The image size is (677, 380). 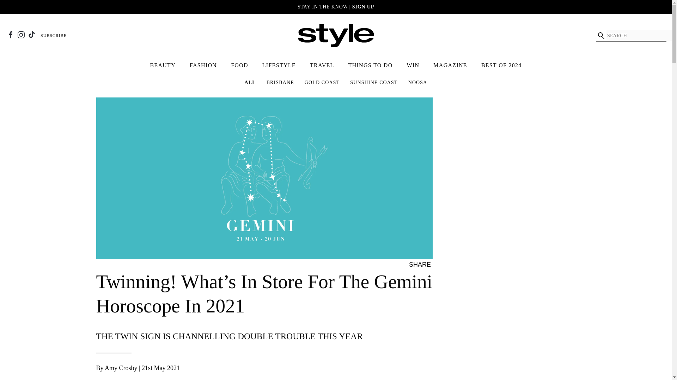 I want to click on Tiktok, so click(x=32, y=34).